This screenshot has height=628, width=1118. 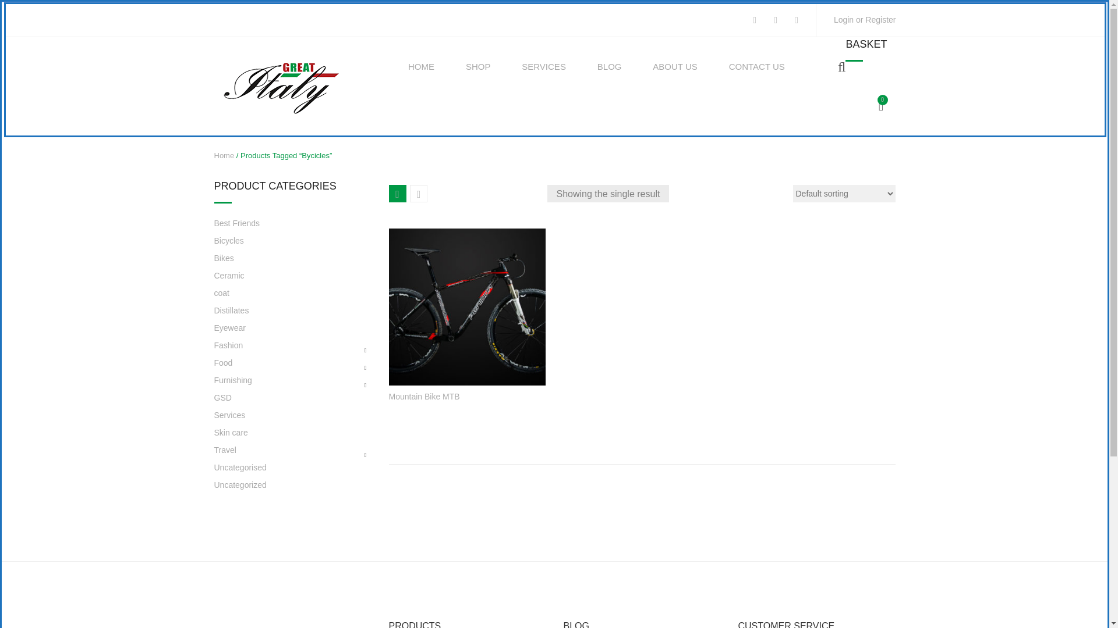 I want to click on HOME, so click(x=421, y=66).